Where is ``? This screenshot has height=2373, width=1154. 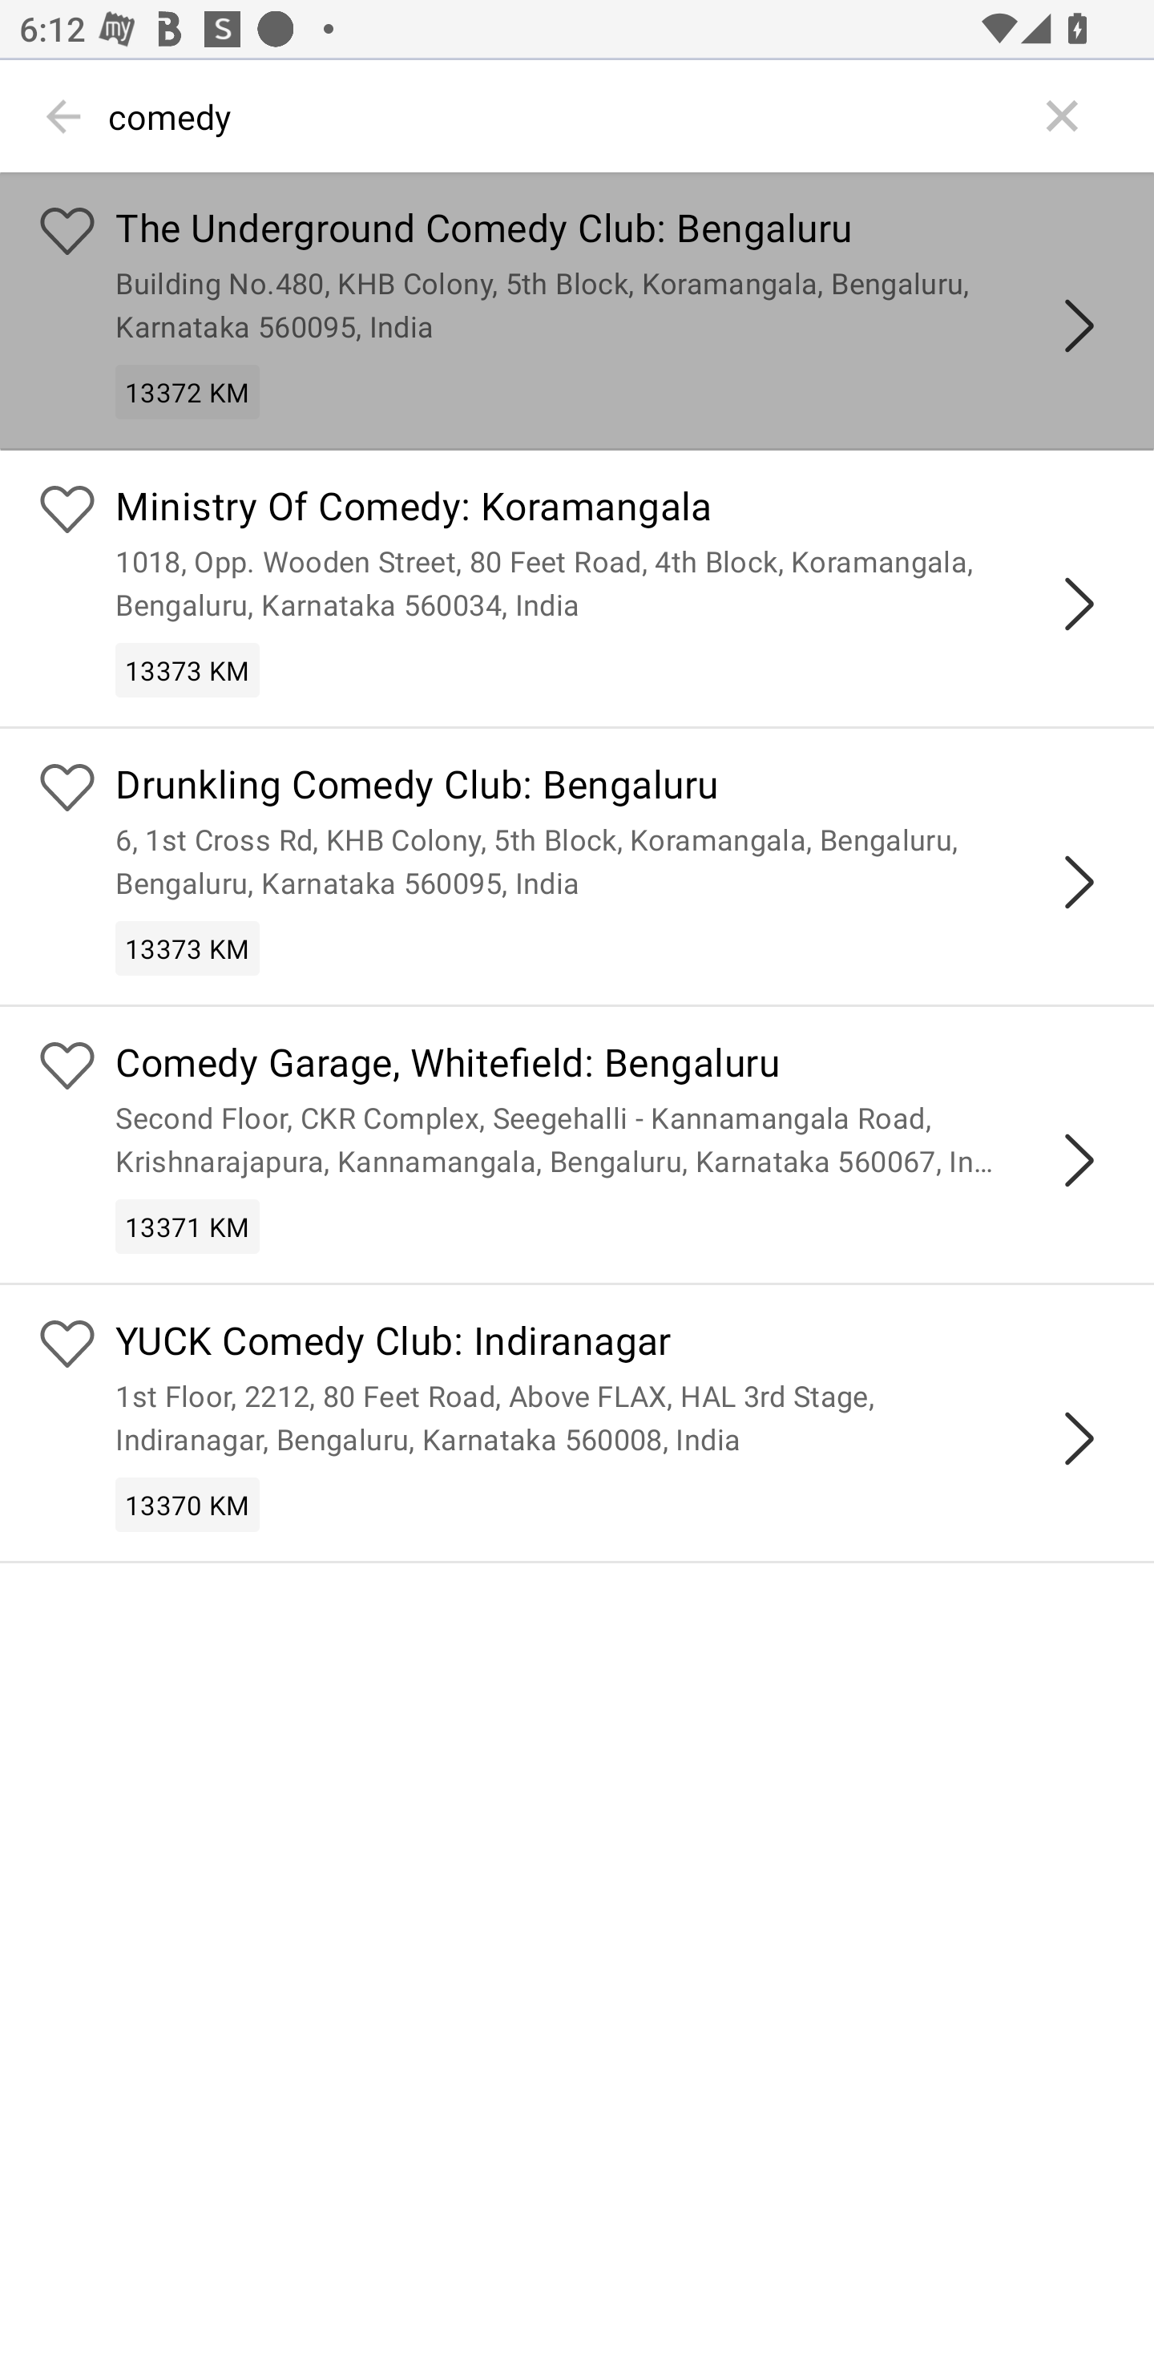
 is located at coordinates (1079, 1160).